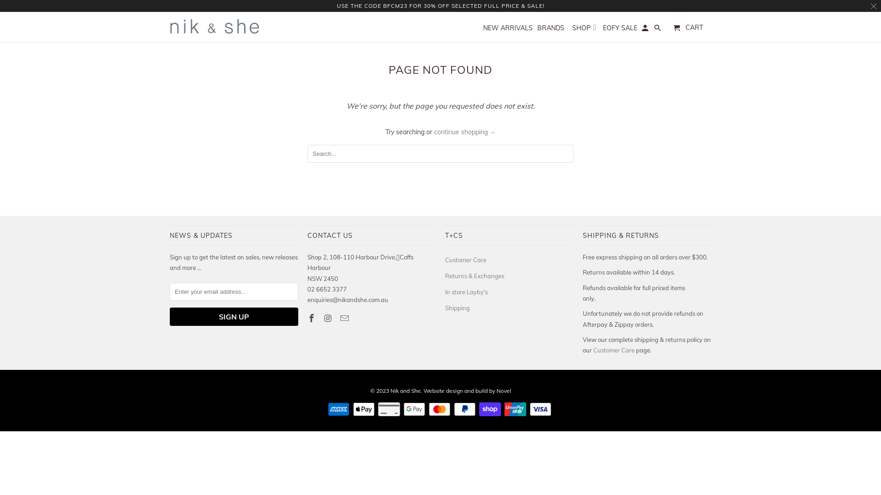 The image size is (881, 495). What do you see at coordinates (216, 27) in the screenshot?
I see `Nik and She` at bounding box center [216, 27].